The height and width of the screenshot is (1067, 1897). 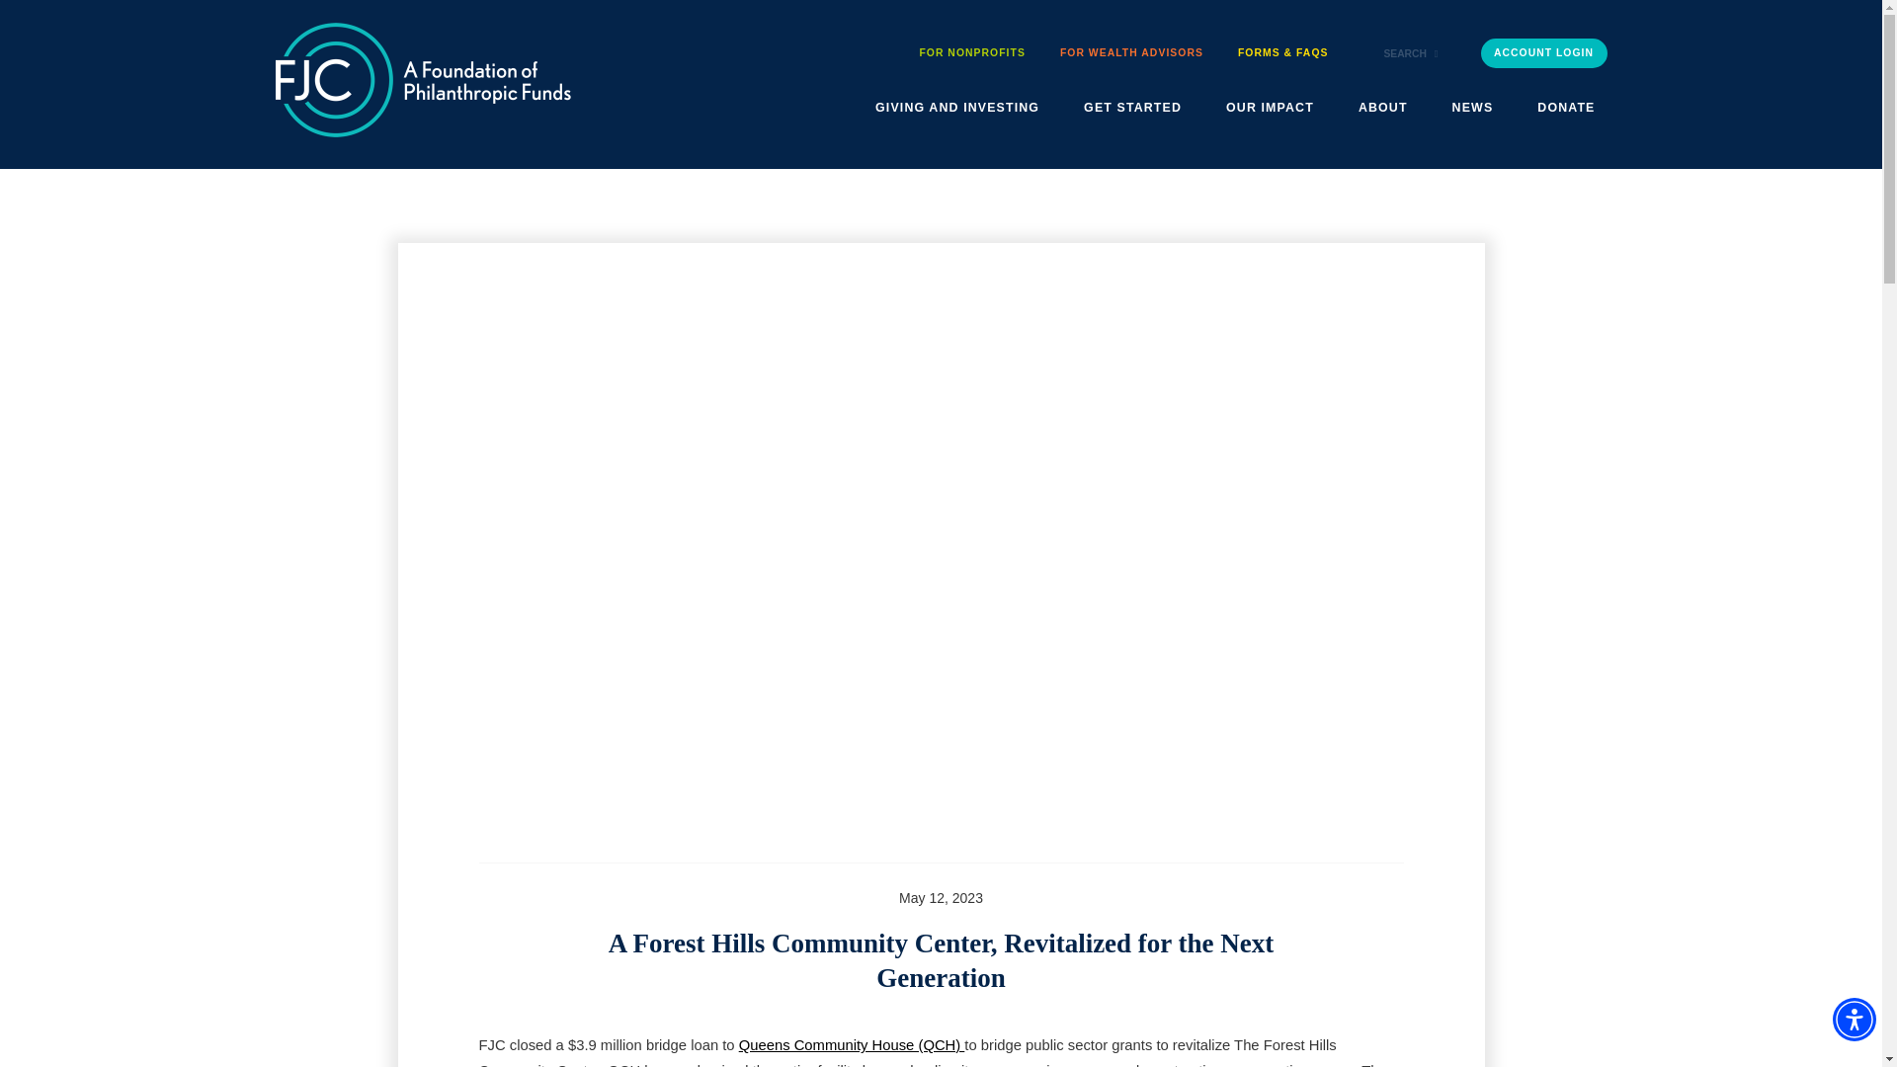 I want to click on ACCOUNT LOGIN, so click(x=1543, y=53).